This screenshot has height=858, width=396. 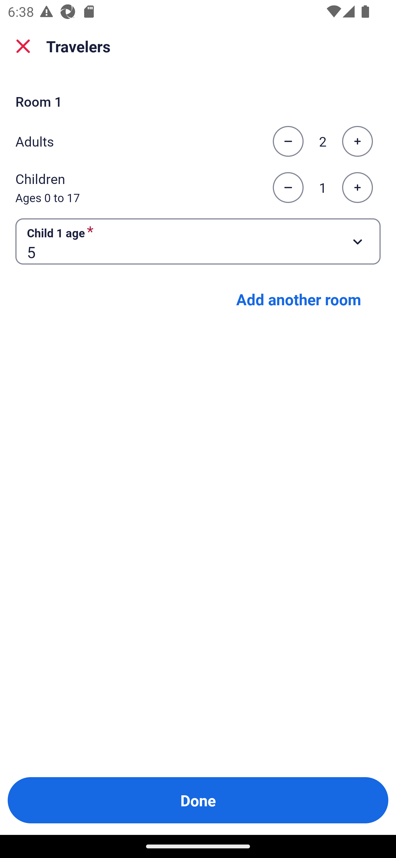 What do you see at coordinates (23, 46) in the screenshot?
I see `close` at bounding box center [23, 46].